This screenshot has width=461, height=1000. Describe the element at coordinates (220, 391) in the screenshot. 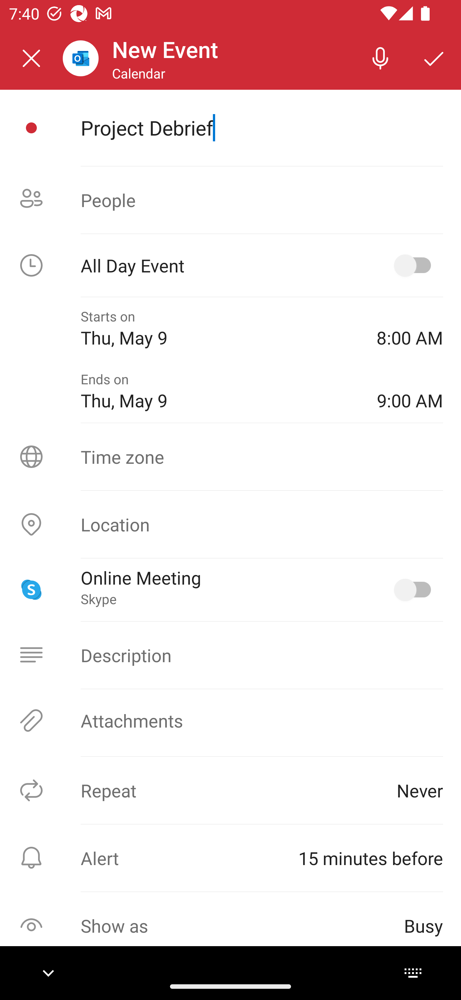

I see `Ends on Thu, May 9` at that location.